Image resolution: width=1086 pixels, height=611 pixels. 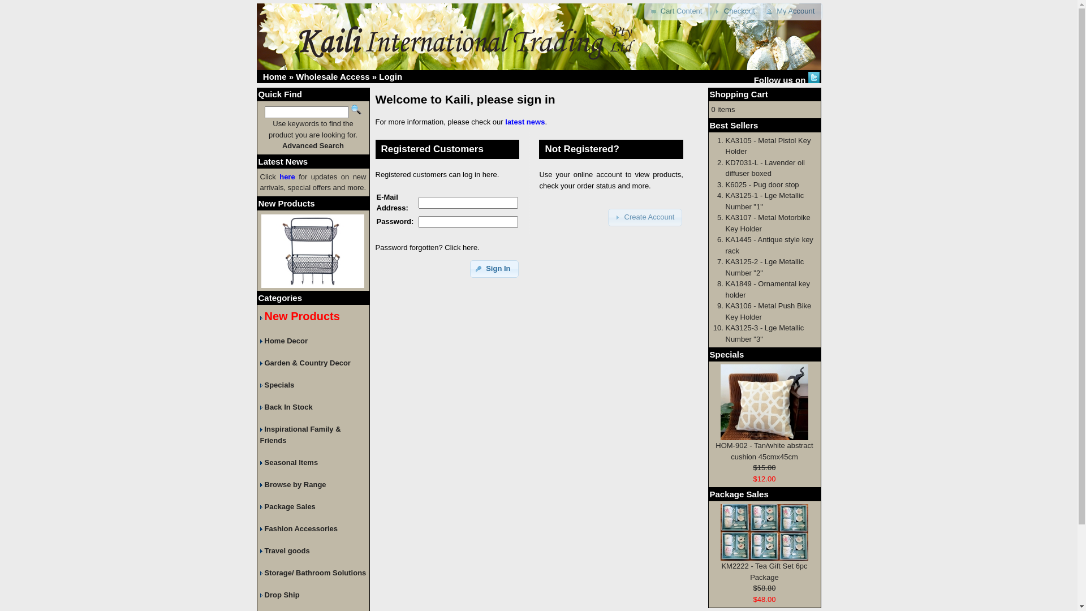 What do you see at coordinates (283, 161) in the screenshot?
I see `Latest News` at bounding box center [283, 161].